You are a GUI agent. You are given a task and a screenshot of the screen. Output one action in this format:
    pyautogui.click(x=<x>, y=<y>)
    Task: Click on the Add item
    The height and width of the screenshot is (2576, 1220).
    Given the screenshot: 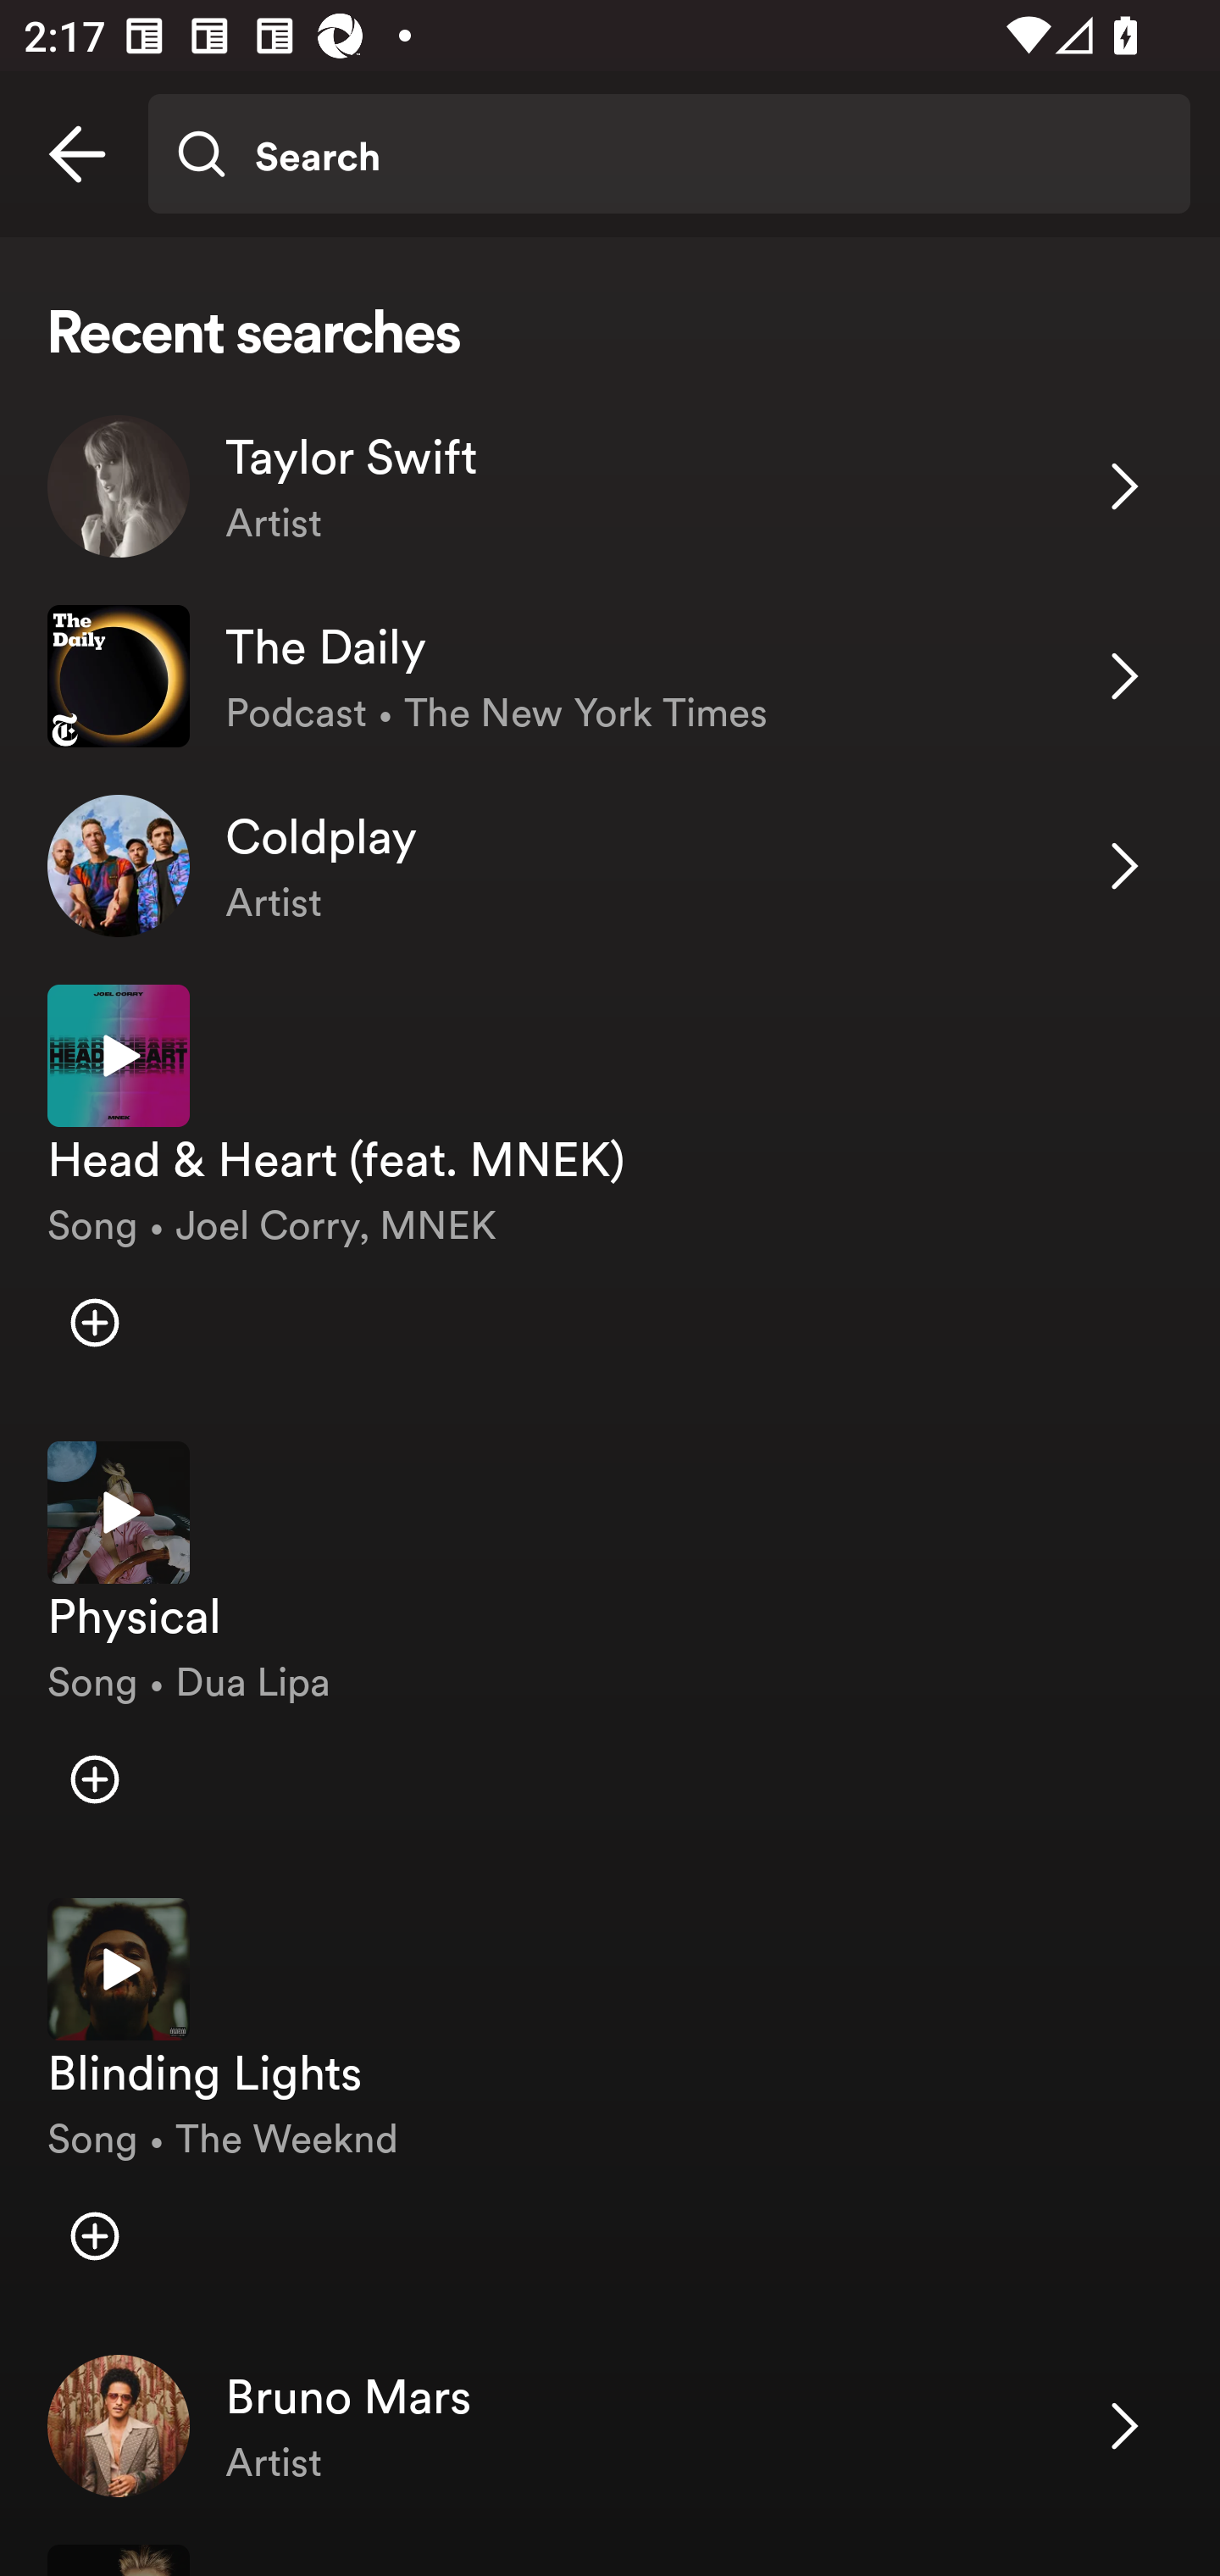 What is the action you would take?
    pyautogui.click(x=94, y=1778)
    